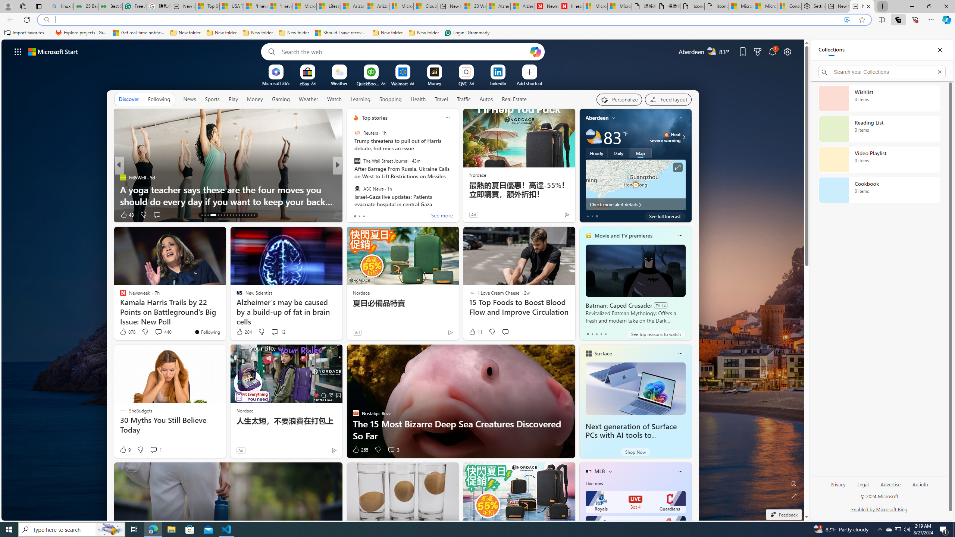 The height and width of the screenshot is (537, 955). What do you see at coordinates (357, 133) in the screenshot?
I see `Reuters` at bounding box center [357, 133].